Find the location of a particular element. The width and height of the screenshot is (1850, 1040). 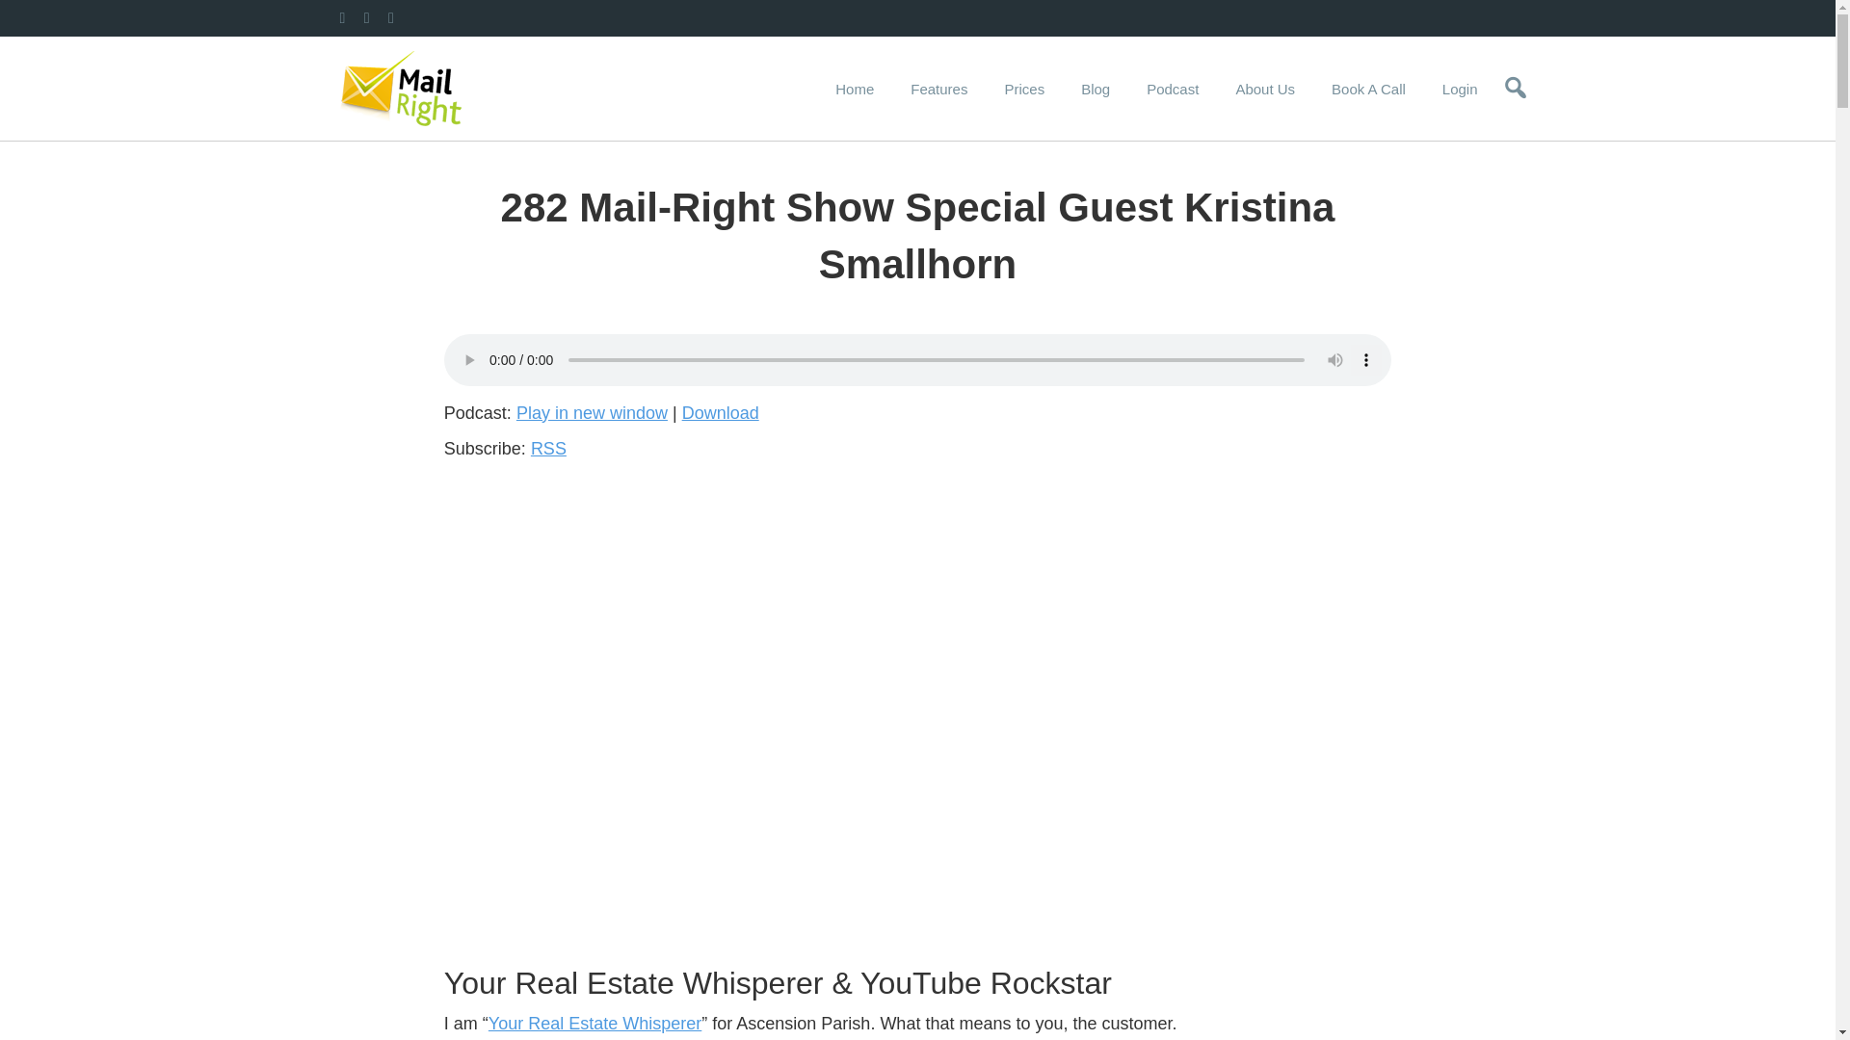

Your Real Estate Whisperer is located at coordinates (594, 1024).